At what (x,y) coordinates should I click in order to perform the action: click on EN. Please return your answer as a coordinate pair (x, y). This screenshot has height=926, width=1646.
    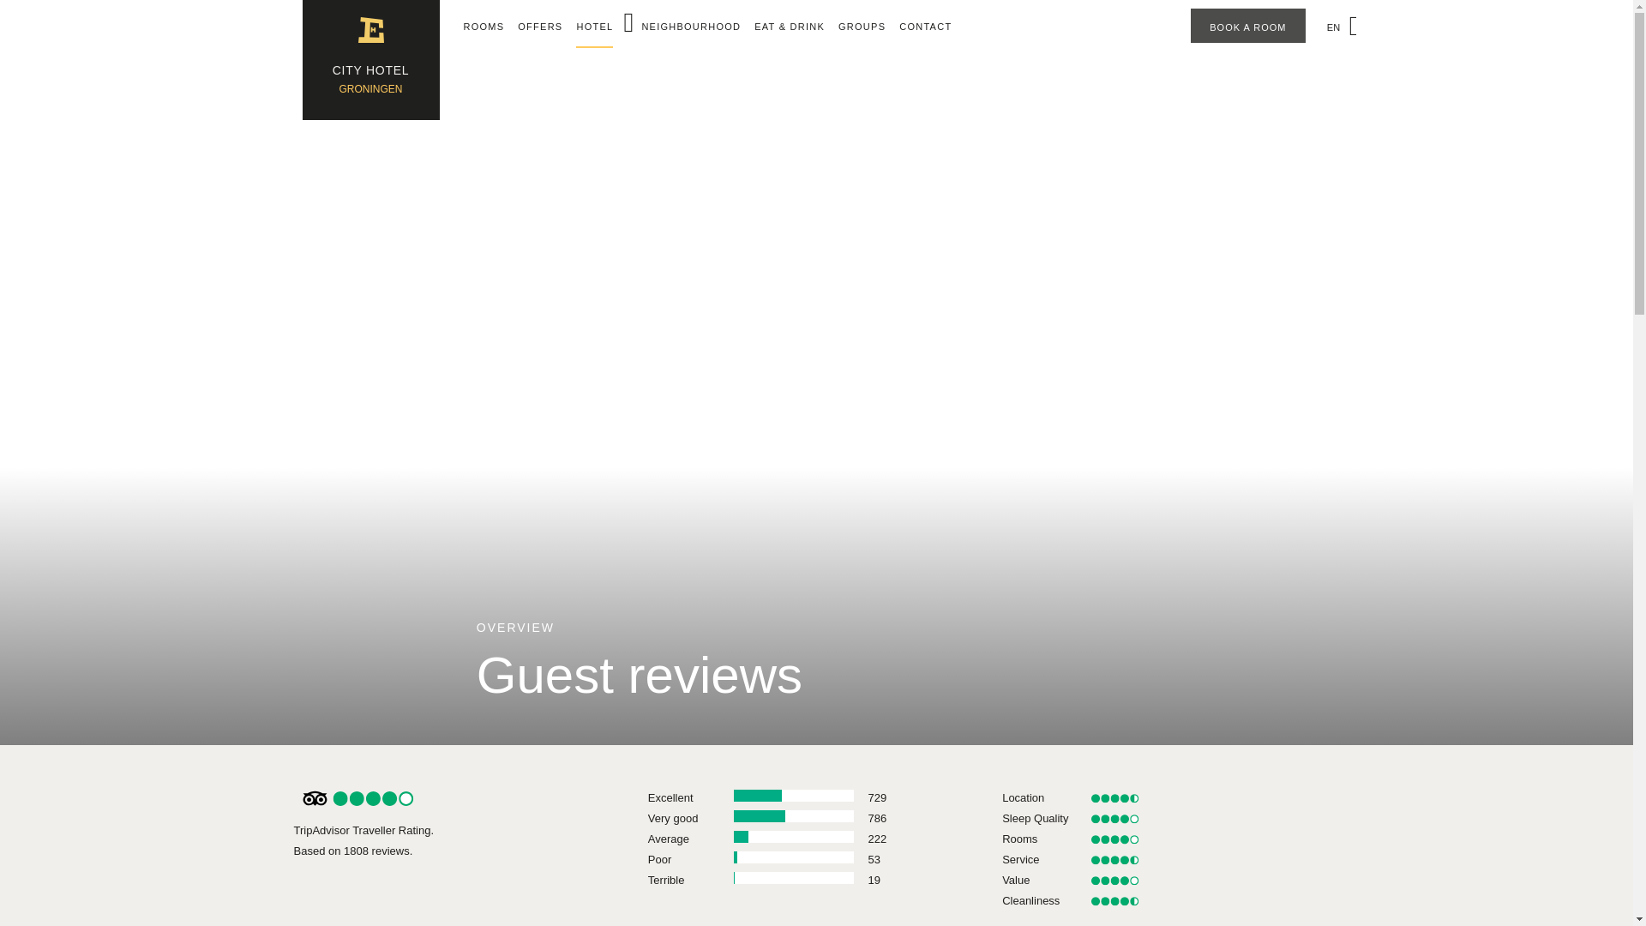
    Looking at the image, I should click on (1337, 27).